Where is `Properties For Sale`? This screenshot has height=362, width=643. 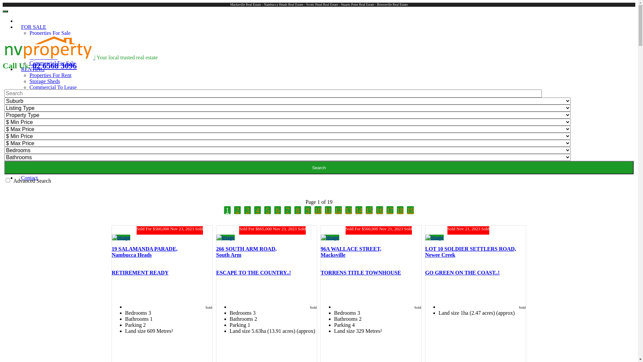 Properties For Sale is located at coordinates (50, 33).